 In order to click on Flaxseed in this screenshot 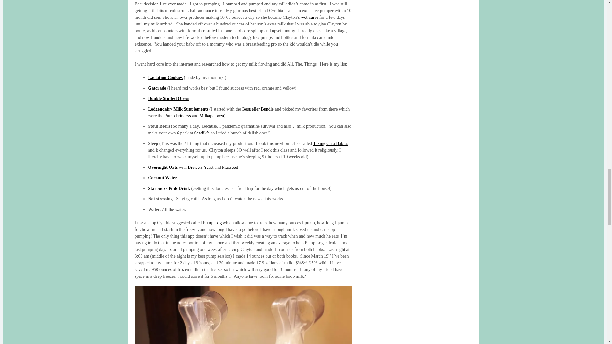, I will do `click(230, 168)`.